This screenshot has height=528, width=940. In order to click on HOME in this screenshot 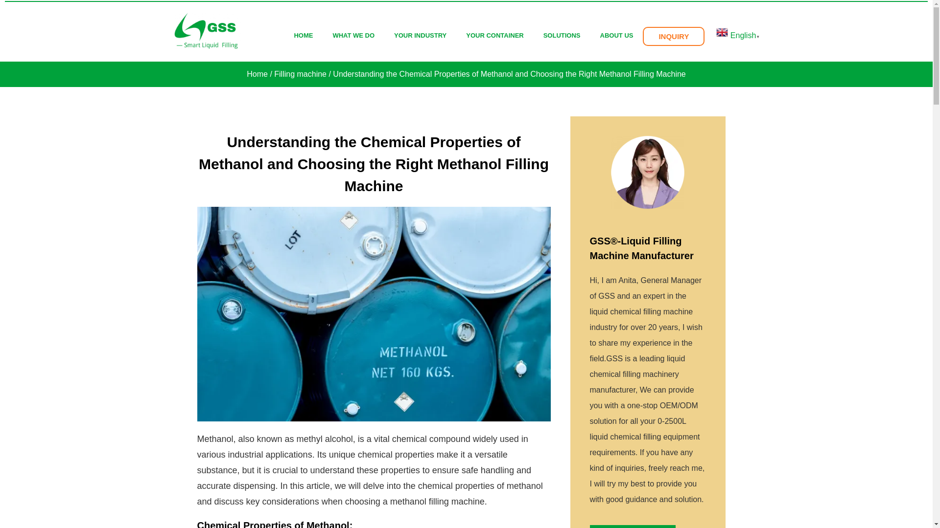, I will do `click(303, 35)`.